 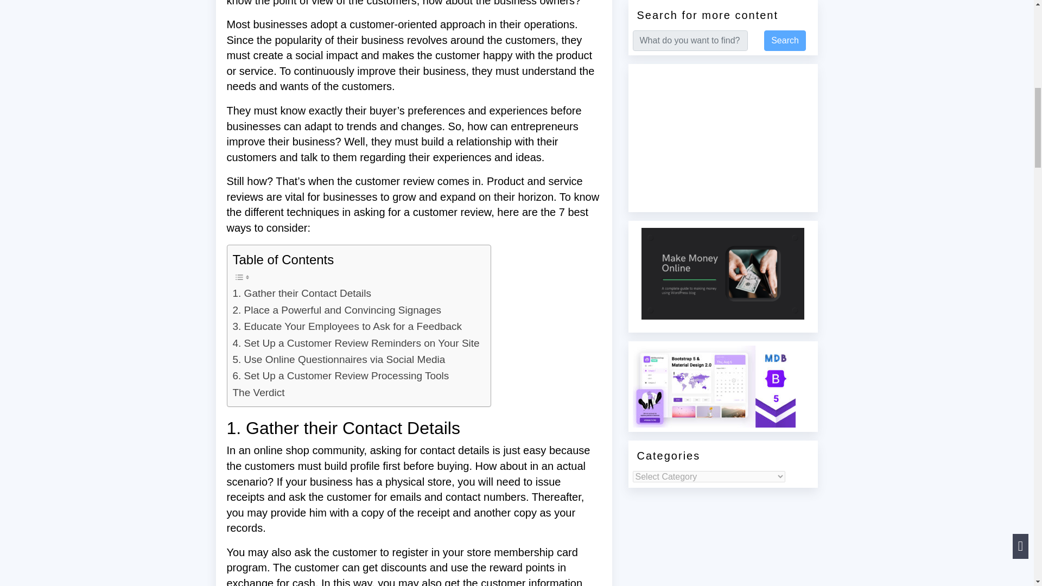 What do you see at coordinates (339, 360) in the screenshot?
I see `5. Use Online Questionnaires via Social Media` at bounding box center [339, 360].